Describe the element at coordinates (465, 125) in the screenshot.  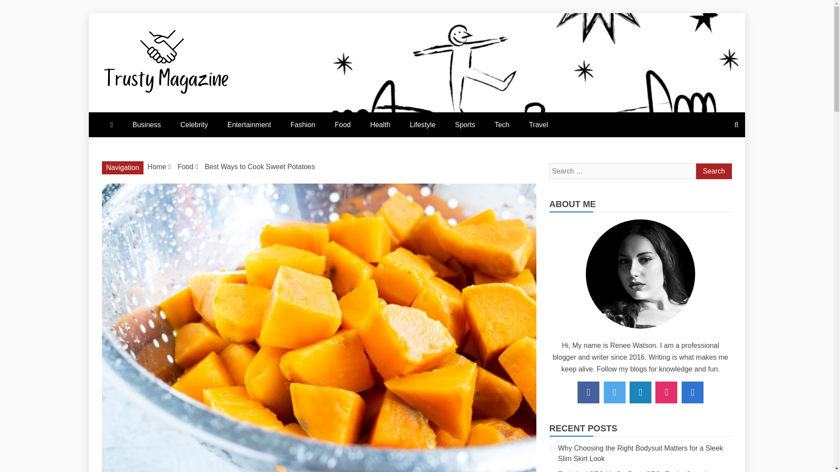
I see `Sports` at that location.